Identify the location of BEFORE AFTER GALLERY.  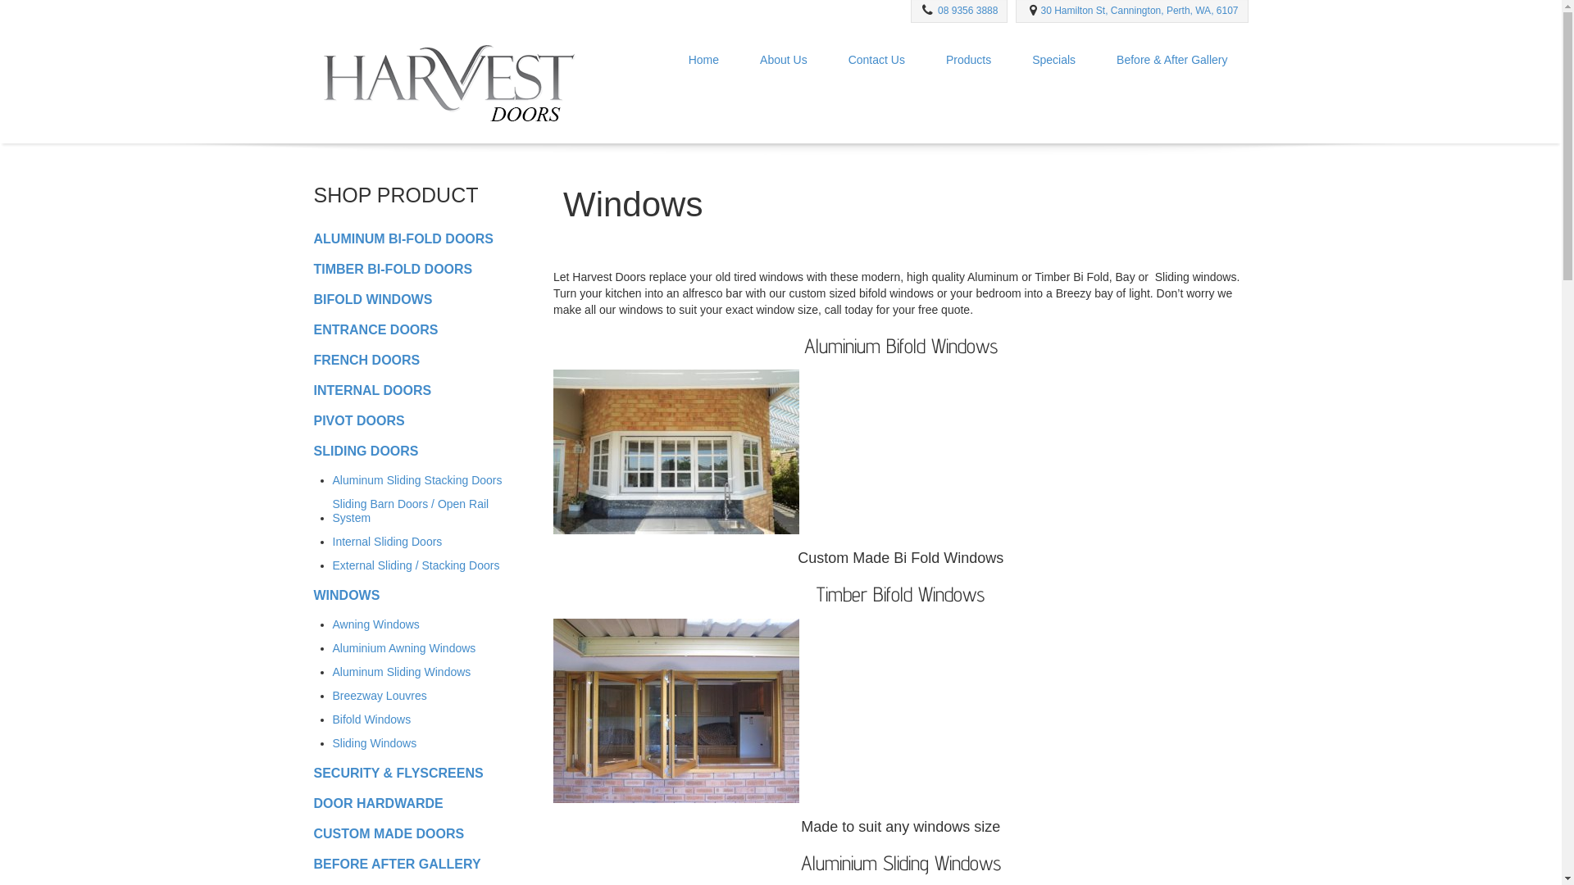
(397, 864).